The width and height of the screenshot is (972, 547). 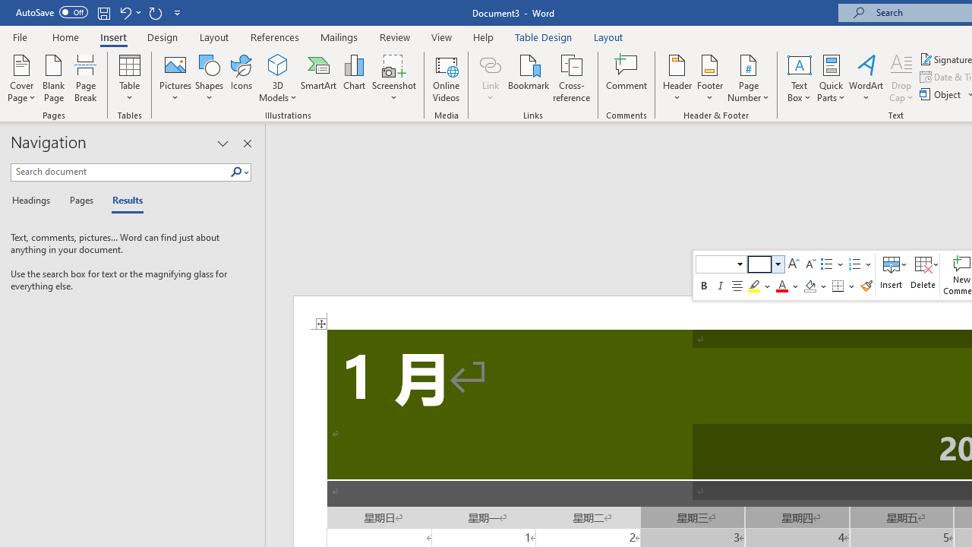 What do you see at coordinates (529, 77) in the screenshot?
I see `Bookmark...` at bounding box center [529, 77].